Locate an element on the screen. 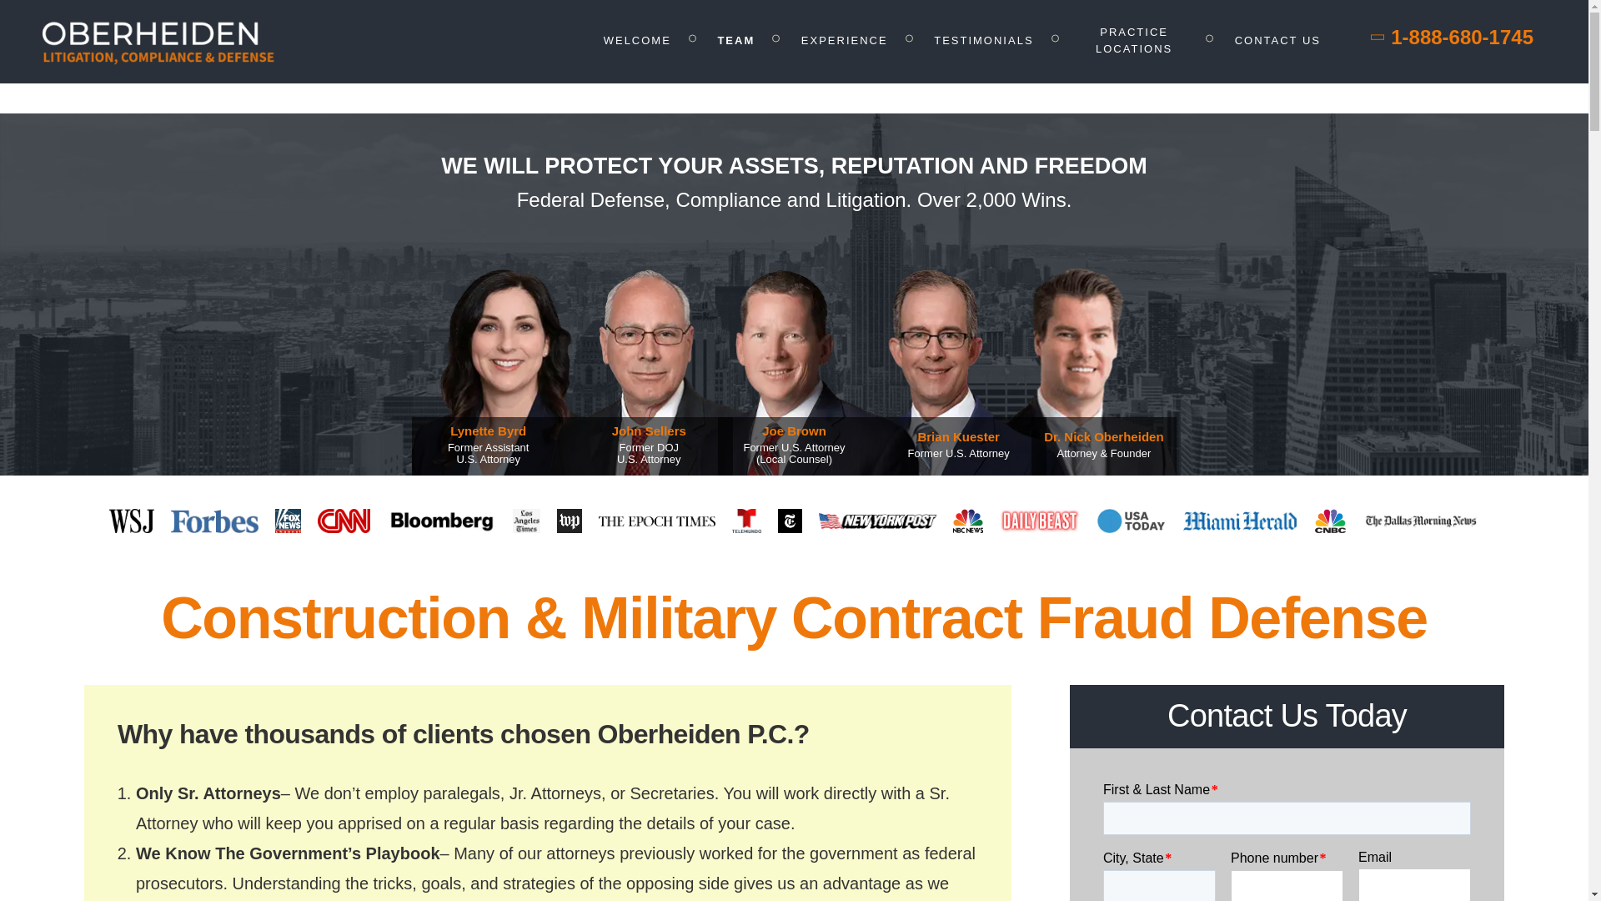  TESTIMONIALS is located at coordinates (982, 40).